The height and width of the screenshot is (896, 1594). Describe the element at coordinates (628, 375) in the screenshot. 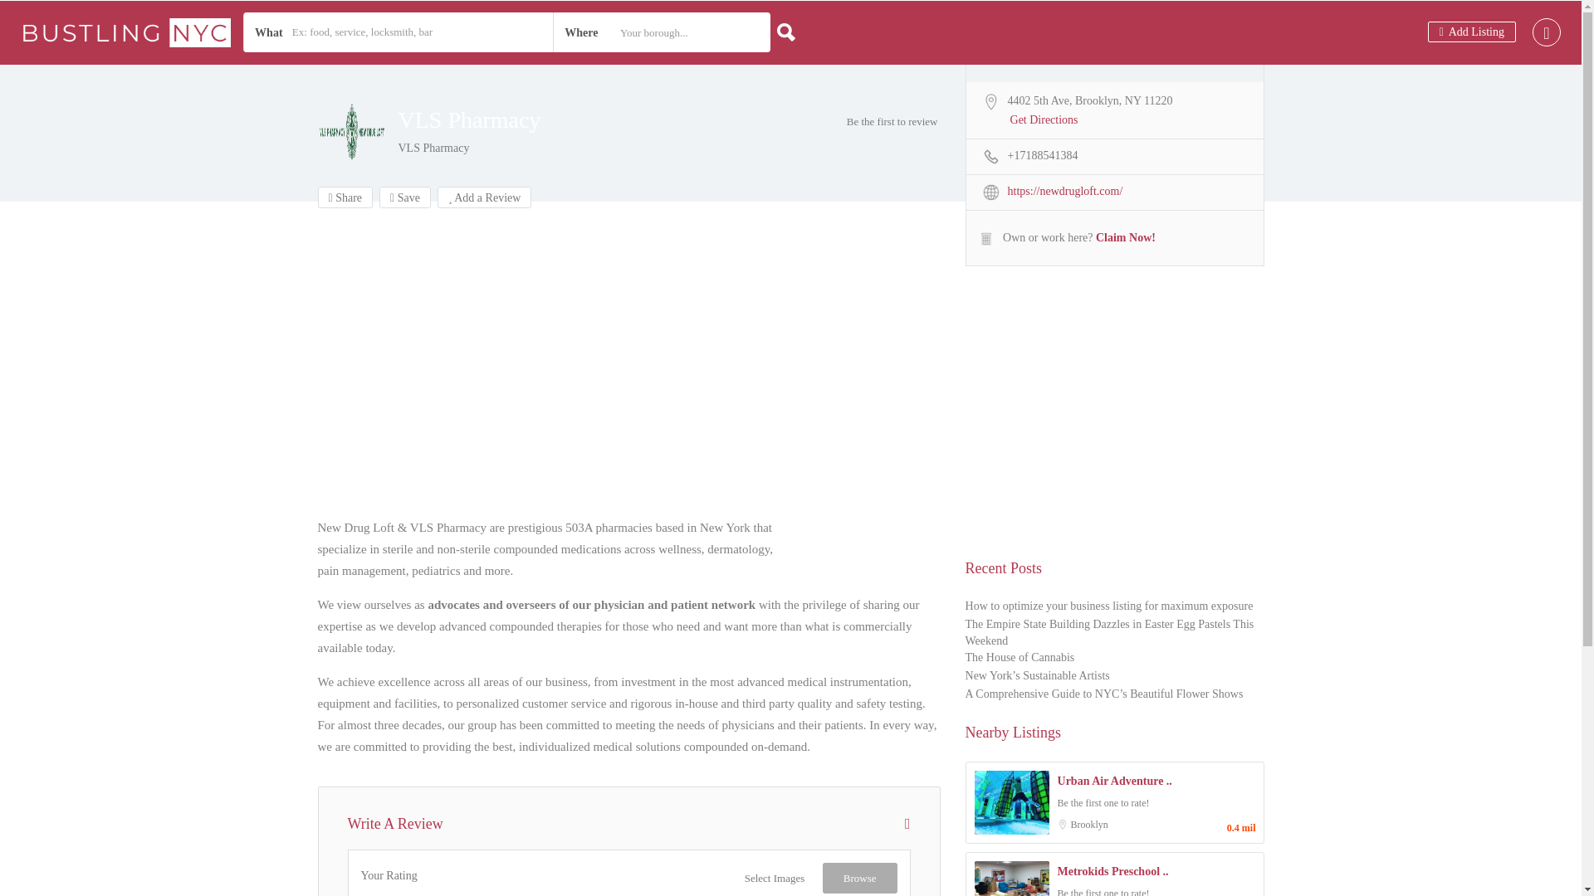

I see `Advertisement` at that location.